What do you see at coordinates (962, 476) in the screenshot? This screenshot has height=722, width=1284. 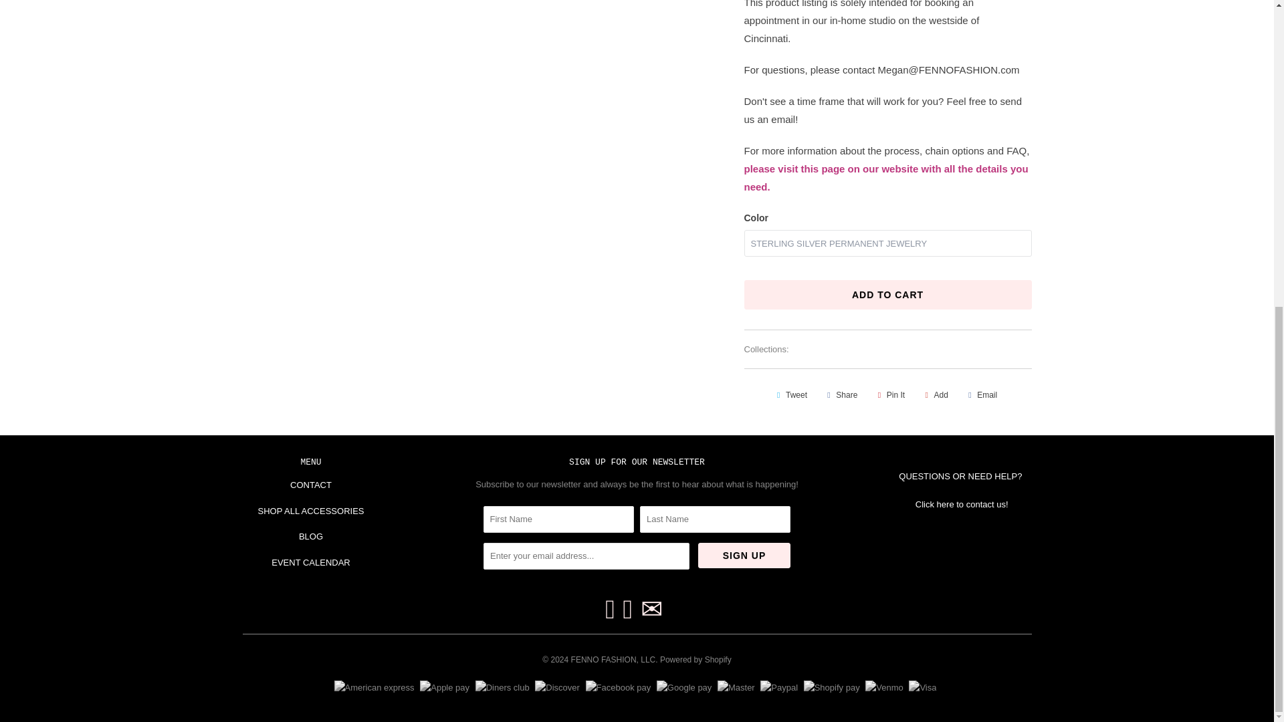 I see `CONTACT US` at bounding box center [962, 476].